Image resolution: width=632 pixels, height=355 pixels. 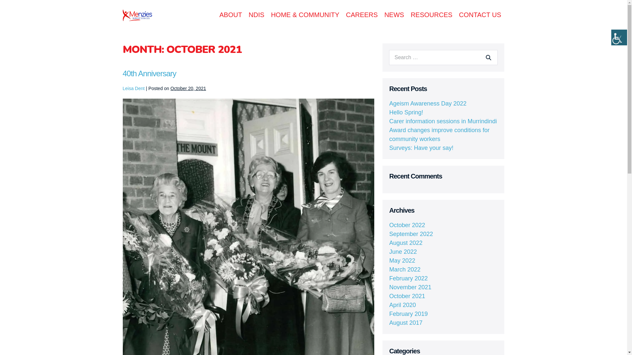 I want to click on Hello Spring!, so click(x=406, y=112).